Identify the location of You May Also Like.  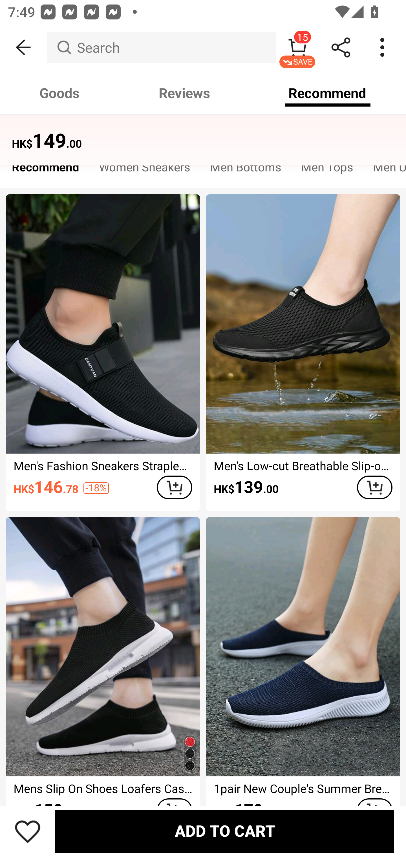
(203, 134).